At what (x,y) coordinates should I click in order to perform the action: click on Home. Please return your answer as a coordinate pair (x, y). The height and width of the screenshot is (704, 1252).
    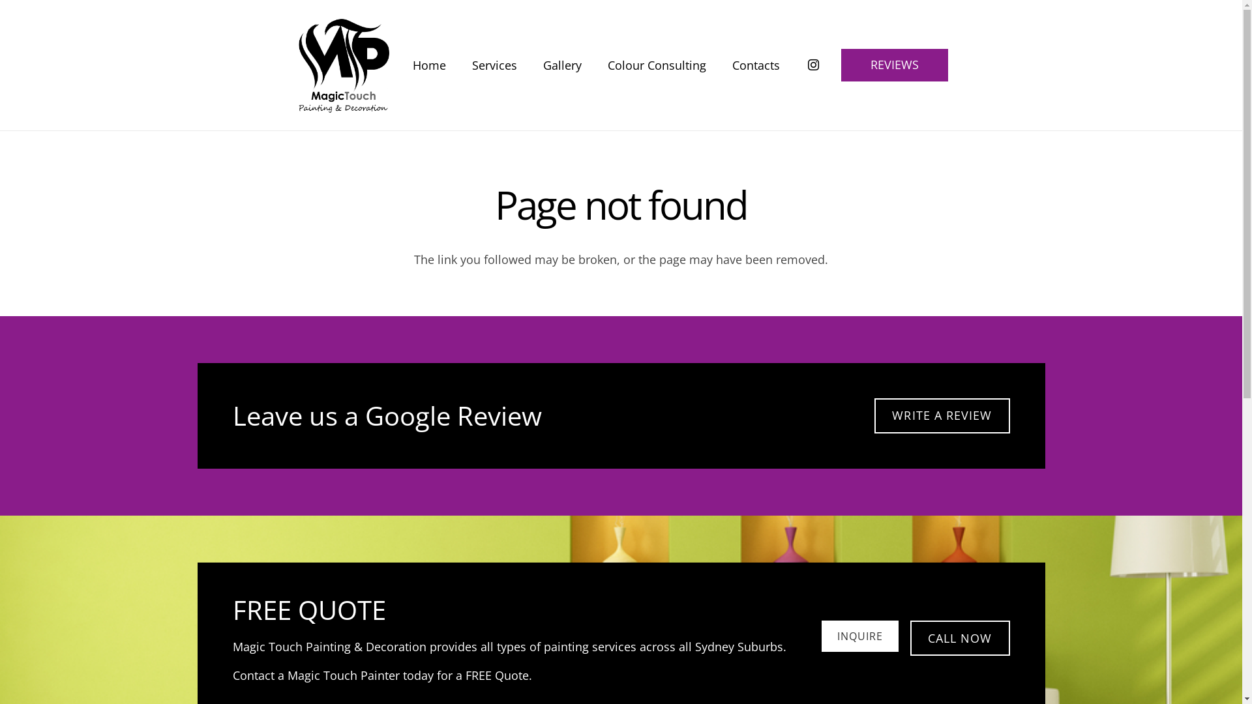
    Looking at the image, I should click on (429, 65).